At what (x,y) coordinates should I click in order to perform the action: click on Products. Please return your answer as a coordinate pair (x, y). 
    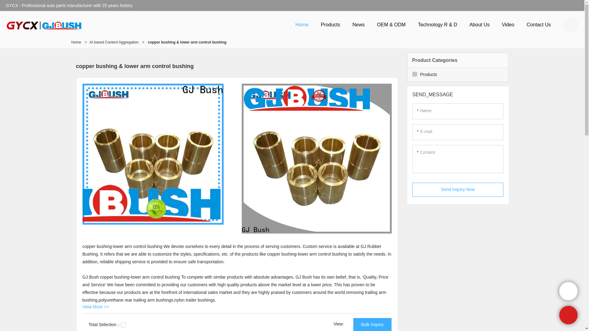
    Looking at the image, I should click on (330, 25).